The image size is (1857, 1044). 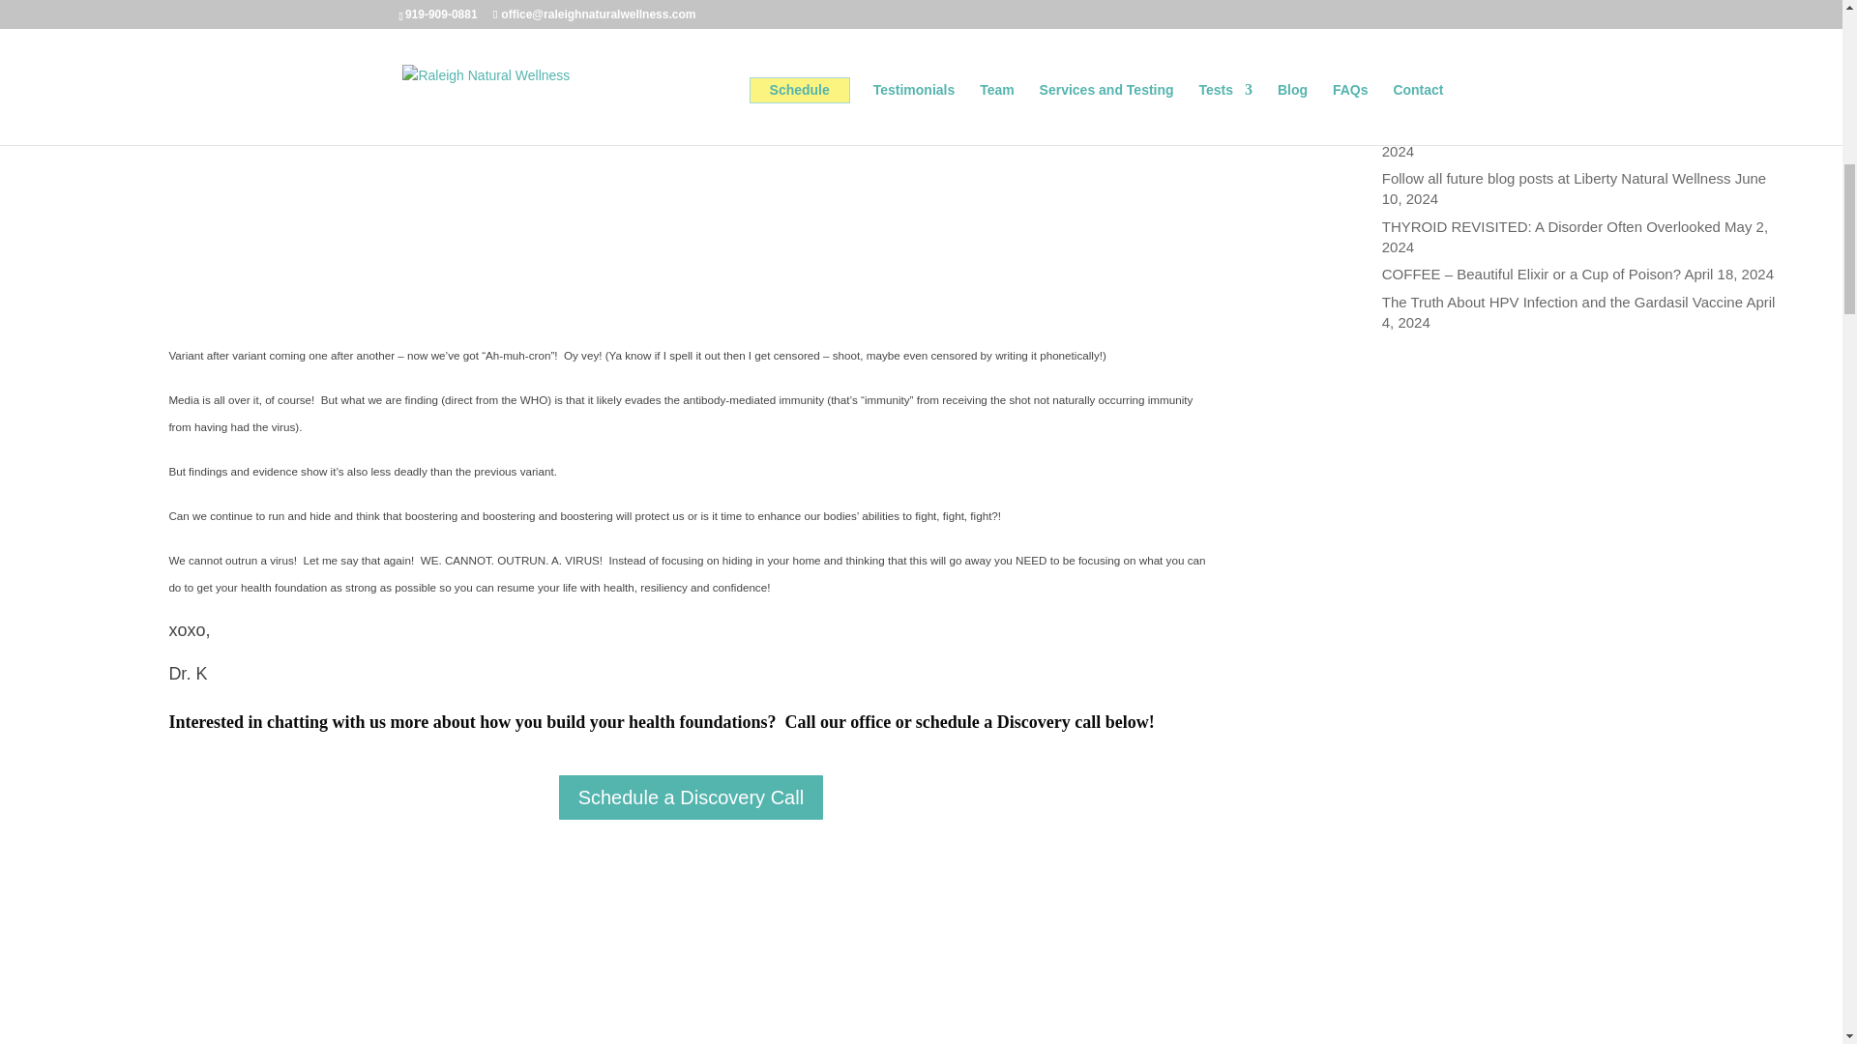 I want to click on The Truth About HPV Infection and the Gardasil Vaccine, so click(x=1562, y=302).